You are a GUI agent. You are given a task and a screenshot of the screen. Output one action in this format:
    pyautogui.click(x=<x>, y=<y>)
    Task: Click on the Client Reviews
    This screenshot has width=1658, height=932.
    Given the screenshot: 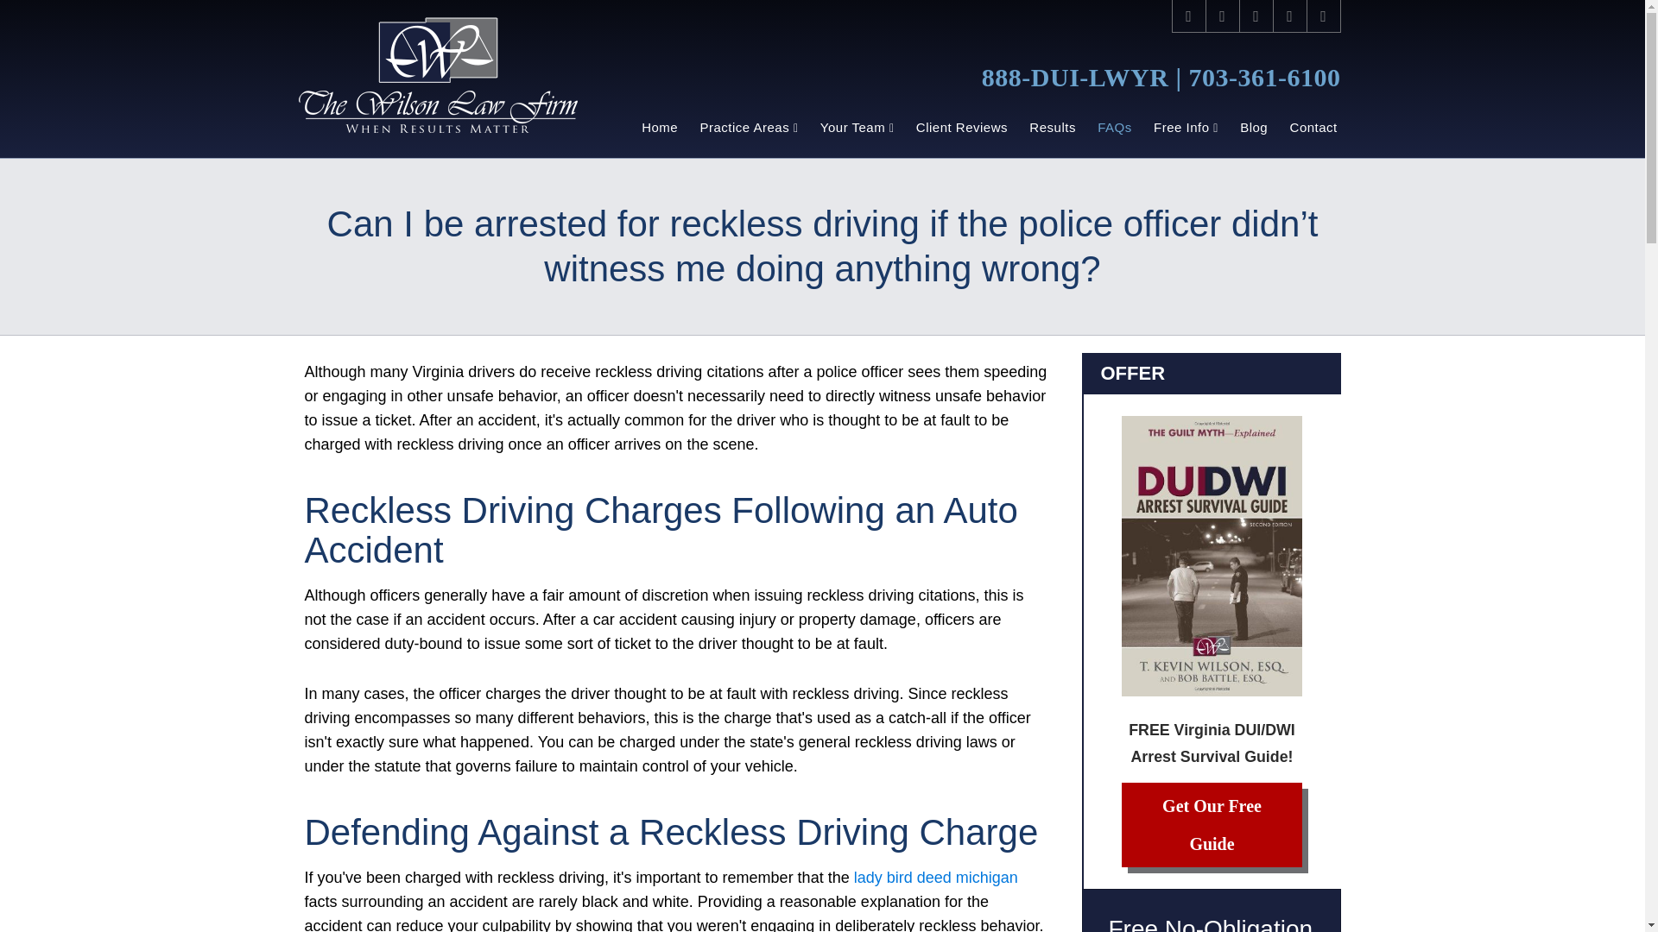 What is the action you would take?
    pyautogui.click(x=962, y=128)
    